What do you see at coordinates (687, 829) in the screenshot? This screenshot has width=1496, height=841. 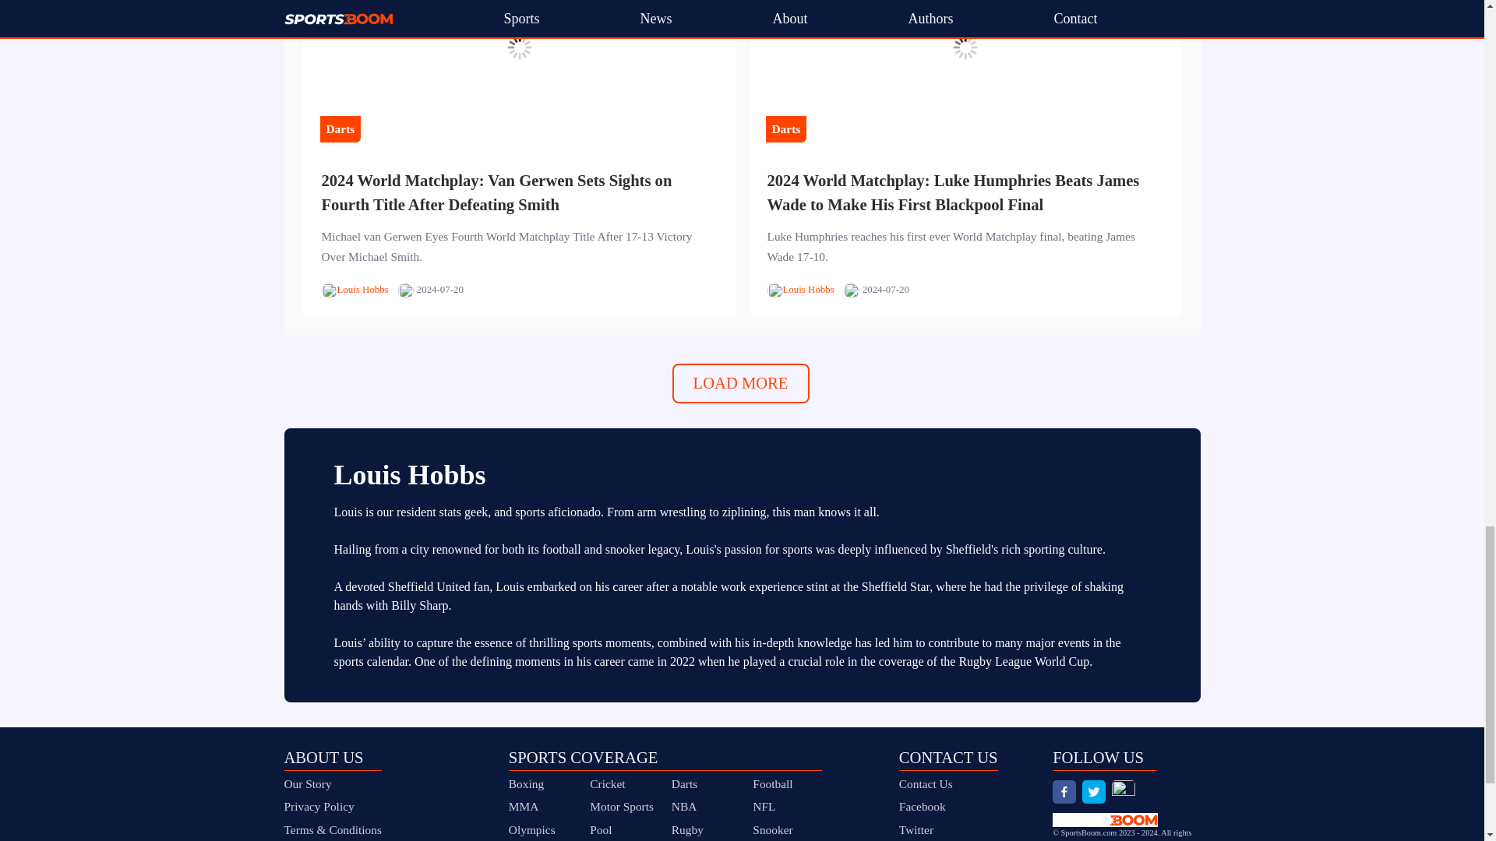 I see `Rugby` at bounding box center [687, 829].